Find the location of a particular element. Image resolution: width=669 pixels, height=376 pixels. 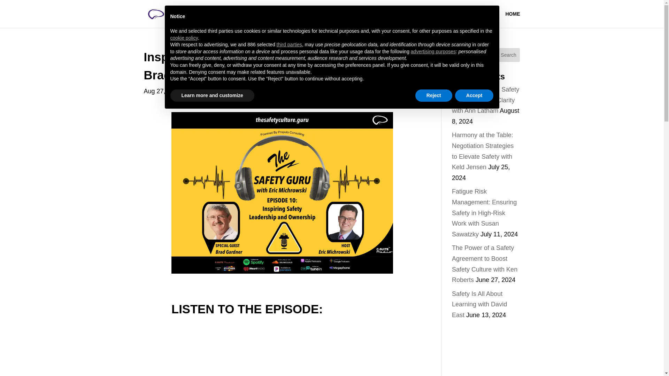

Search is located at coordinates (509, 55).